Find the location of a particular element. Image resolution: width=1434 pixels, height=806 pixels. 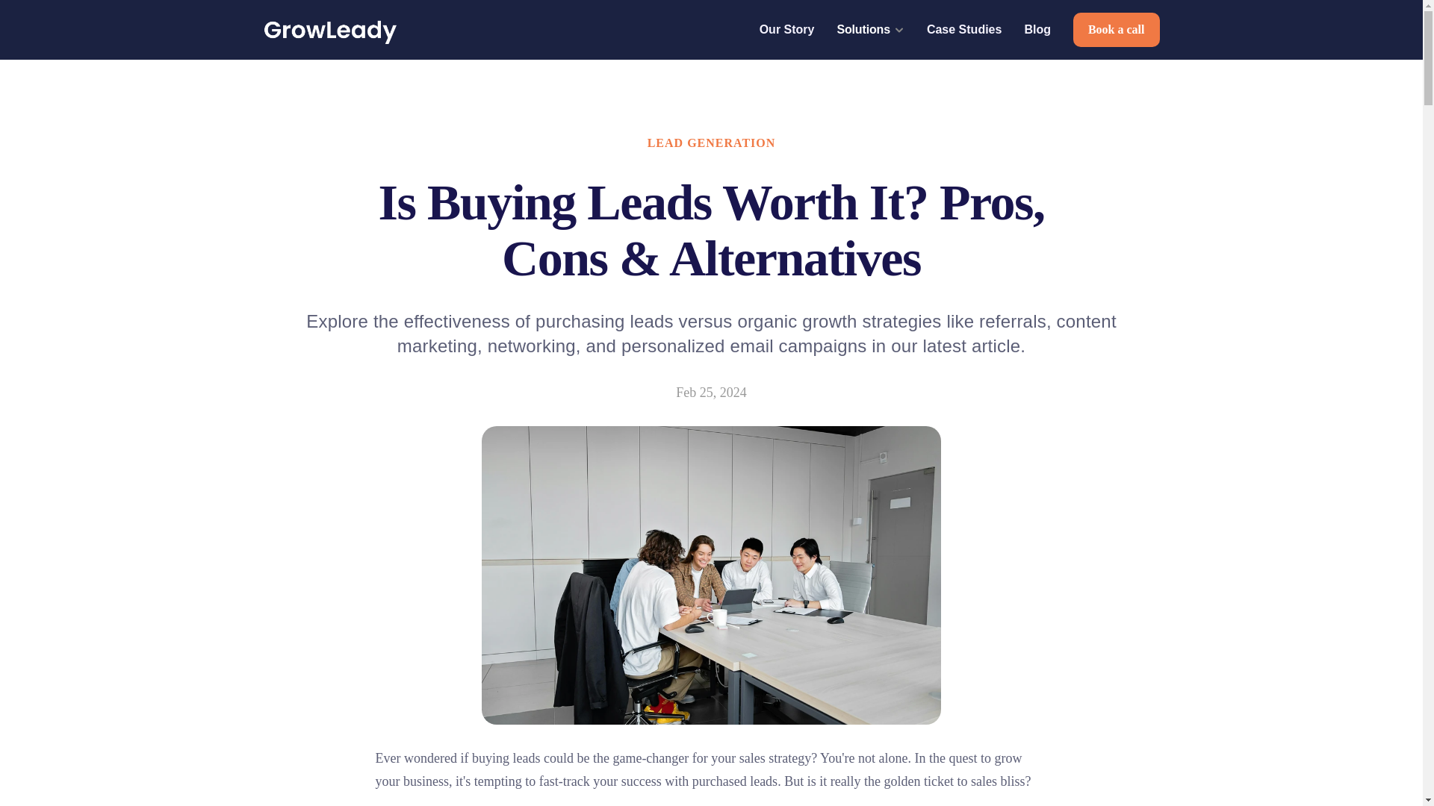

Case Studies is located at coordinates (963, 29).